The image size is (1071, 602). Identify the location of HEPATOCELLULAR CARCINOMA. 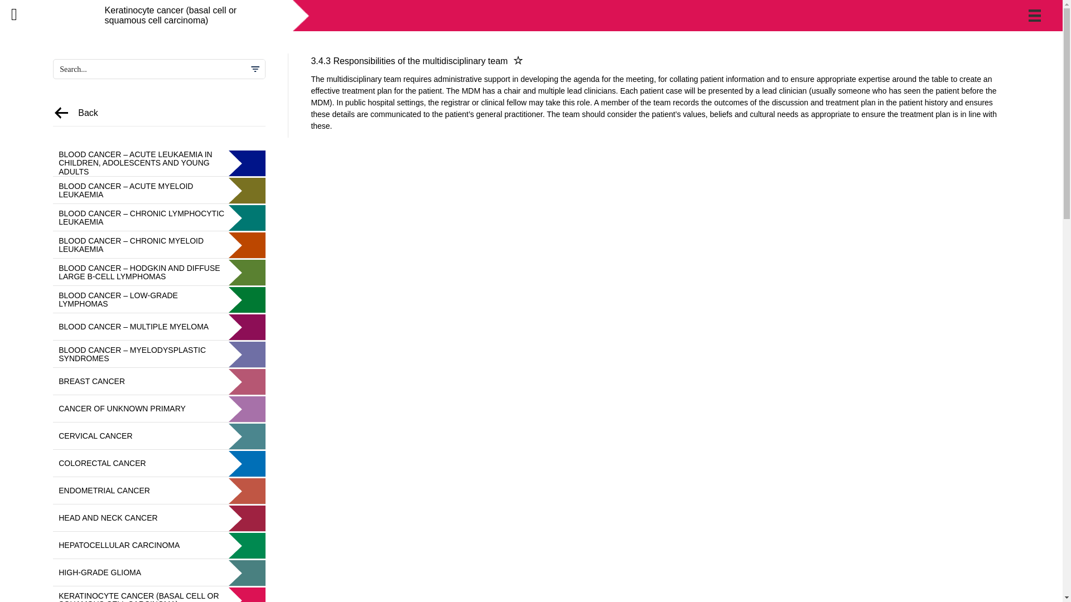
(159, 545).